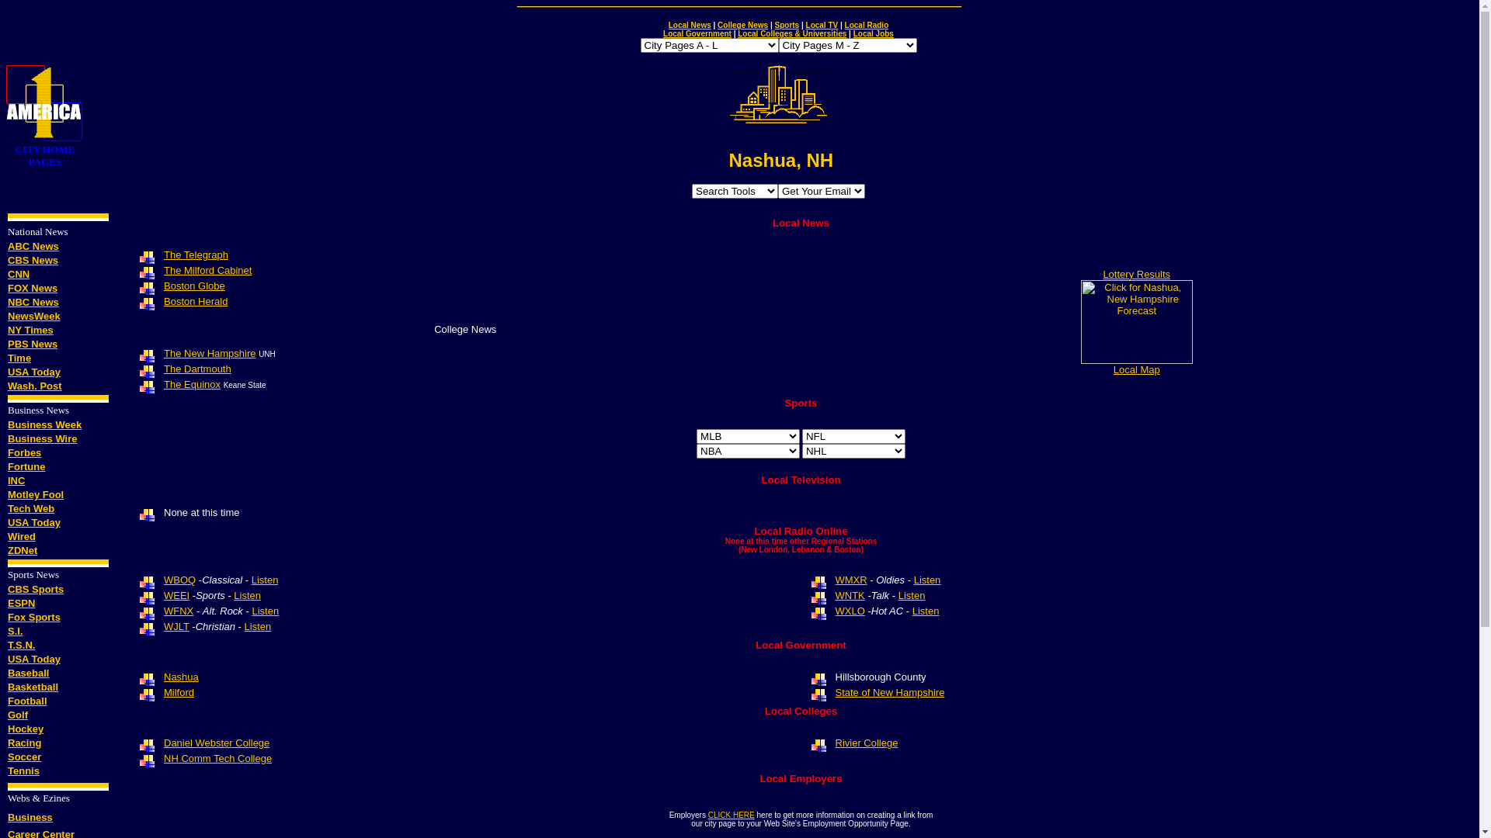 Image resolution: width=1491 pixels, height=838 pixels. What do you see at coordinates (266, 580) in the screenshot?
I see `Listen` at bounding box center [266, 580].